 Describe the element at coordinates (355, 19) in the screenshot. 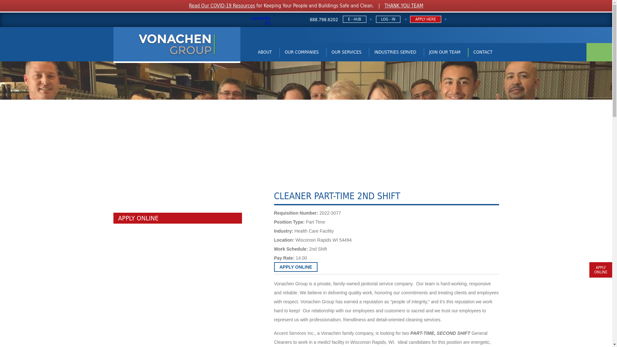

I see `E - HUB` at that location.